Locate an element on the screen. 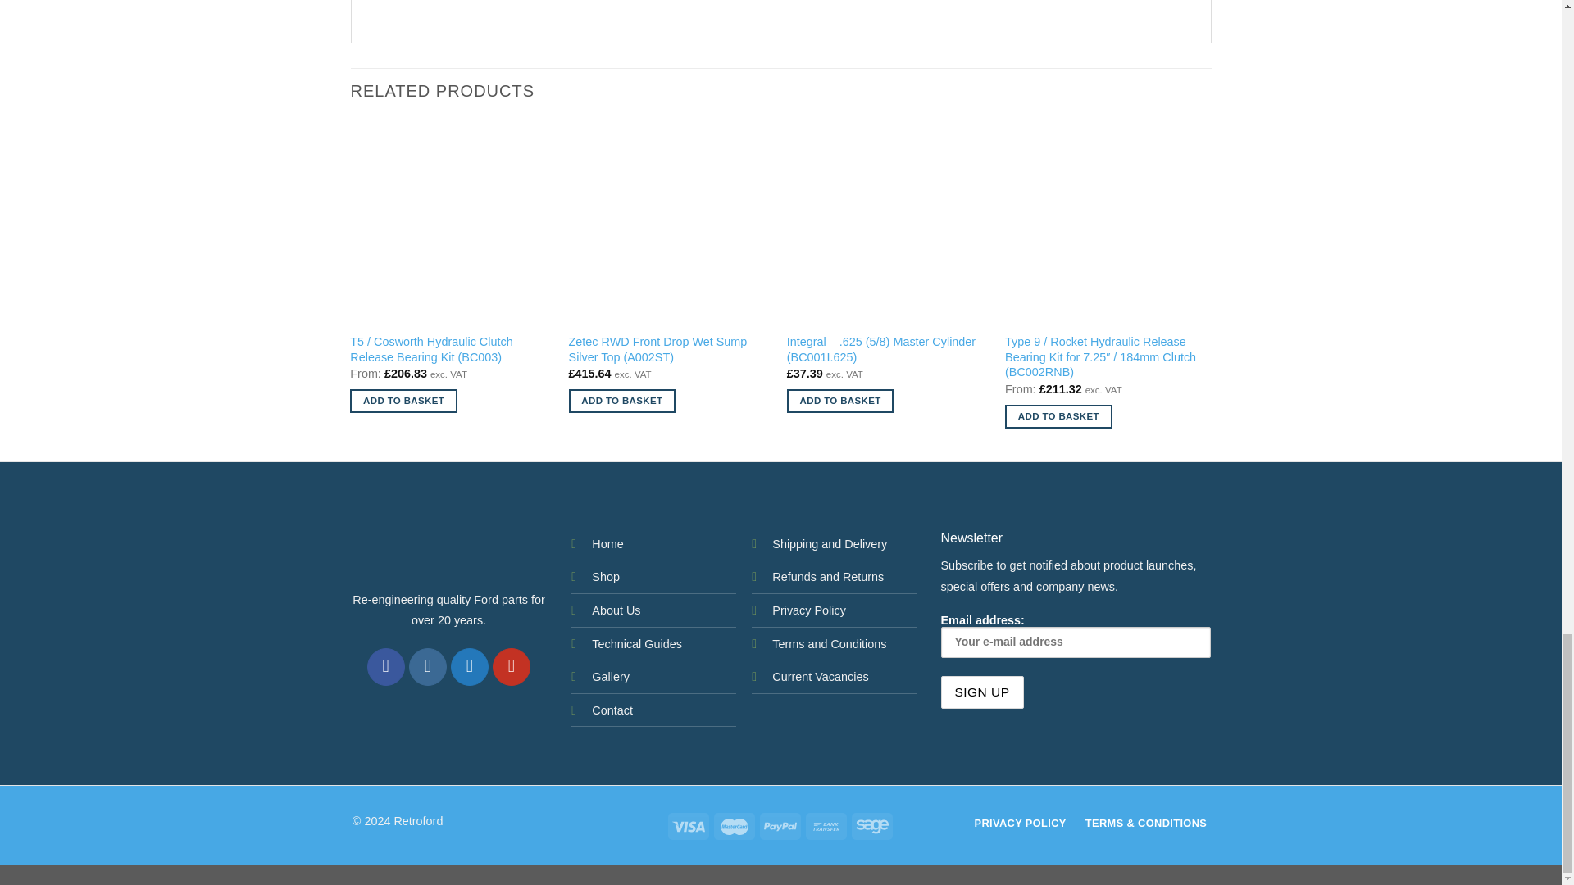 Image resolution: width=1574 pixels, height=885 pixels. Sign up is located at coordinates (982, 692).